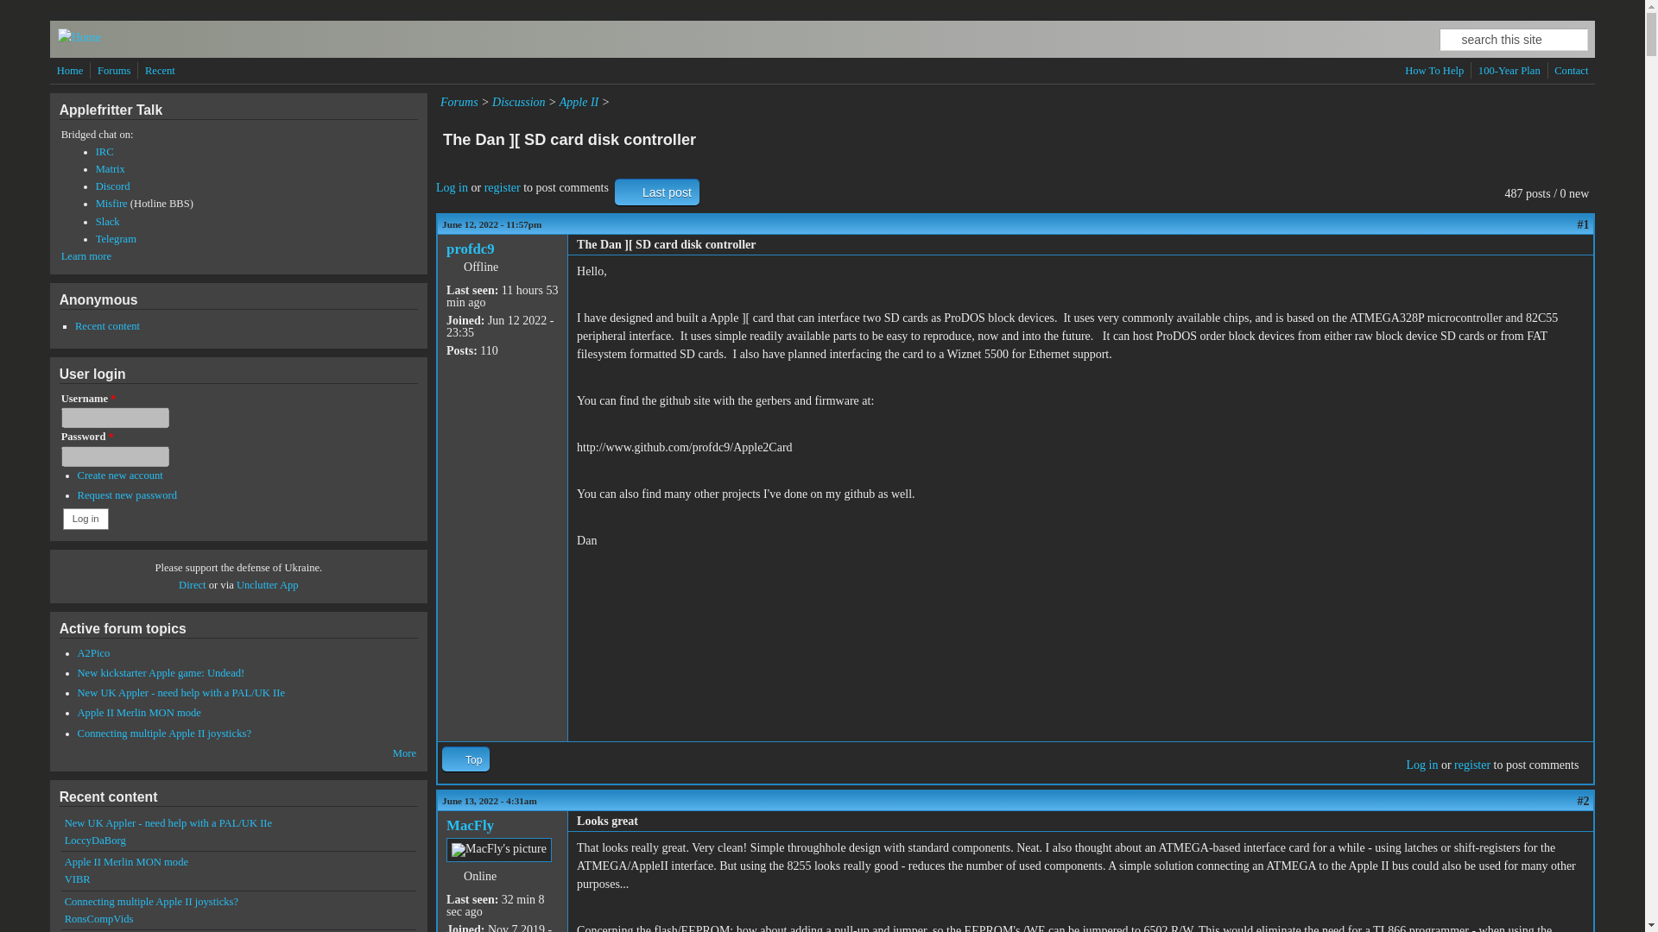 This screenshot has width=1658, height=932. What do you see at coordinates (502, 186) in the screenshot?
I see `register` at bounding box center [502, 186].